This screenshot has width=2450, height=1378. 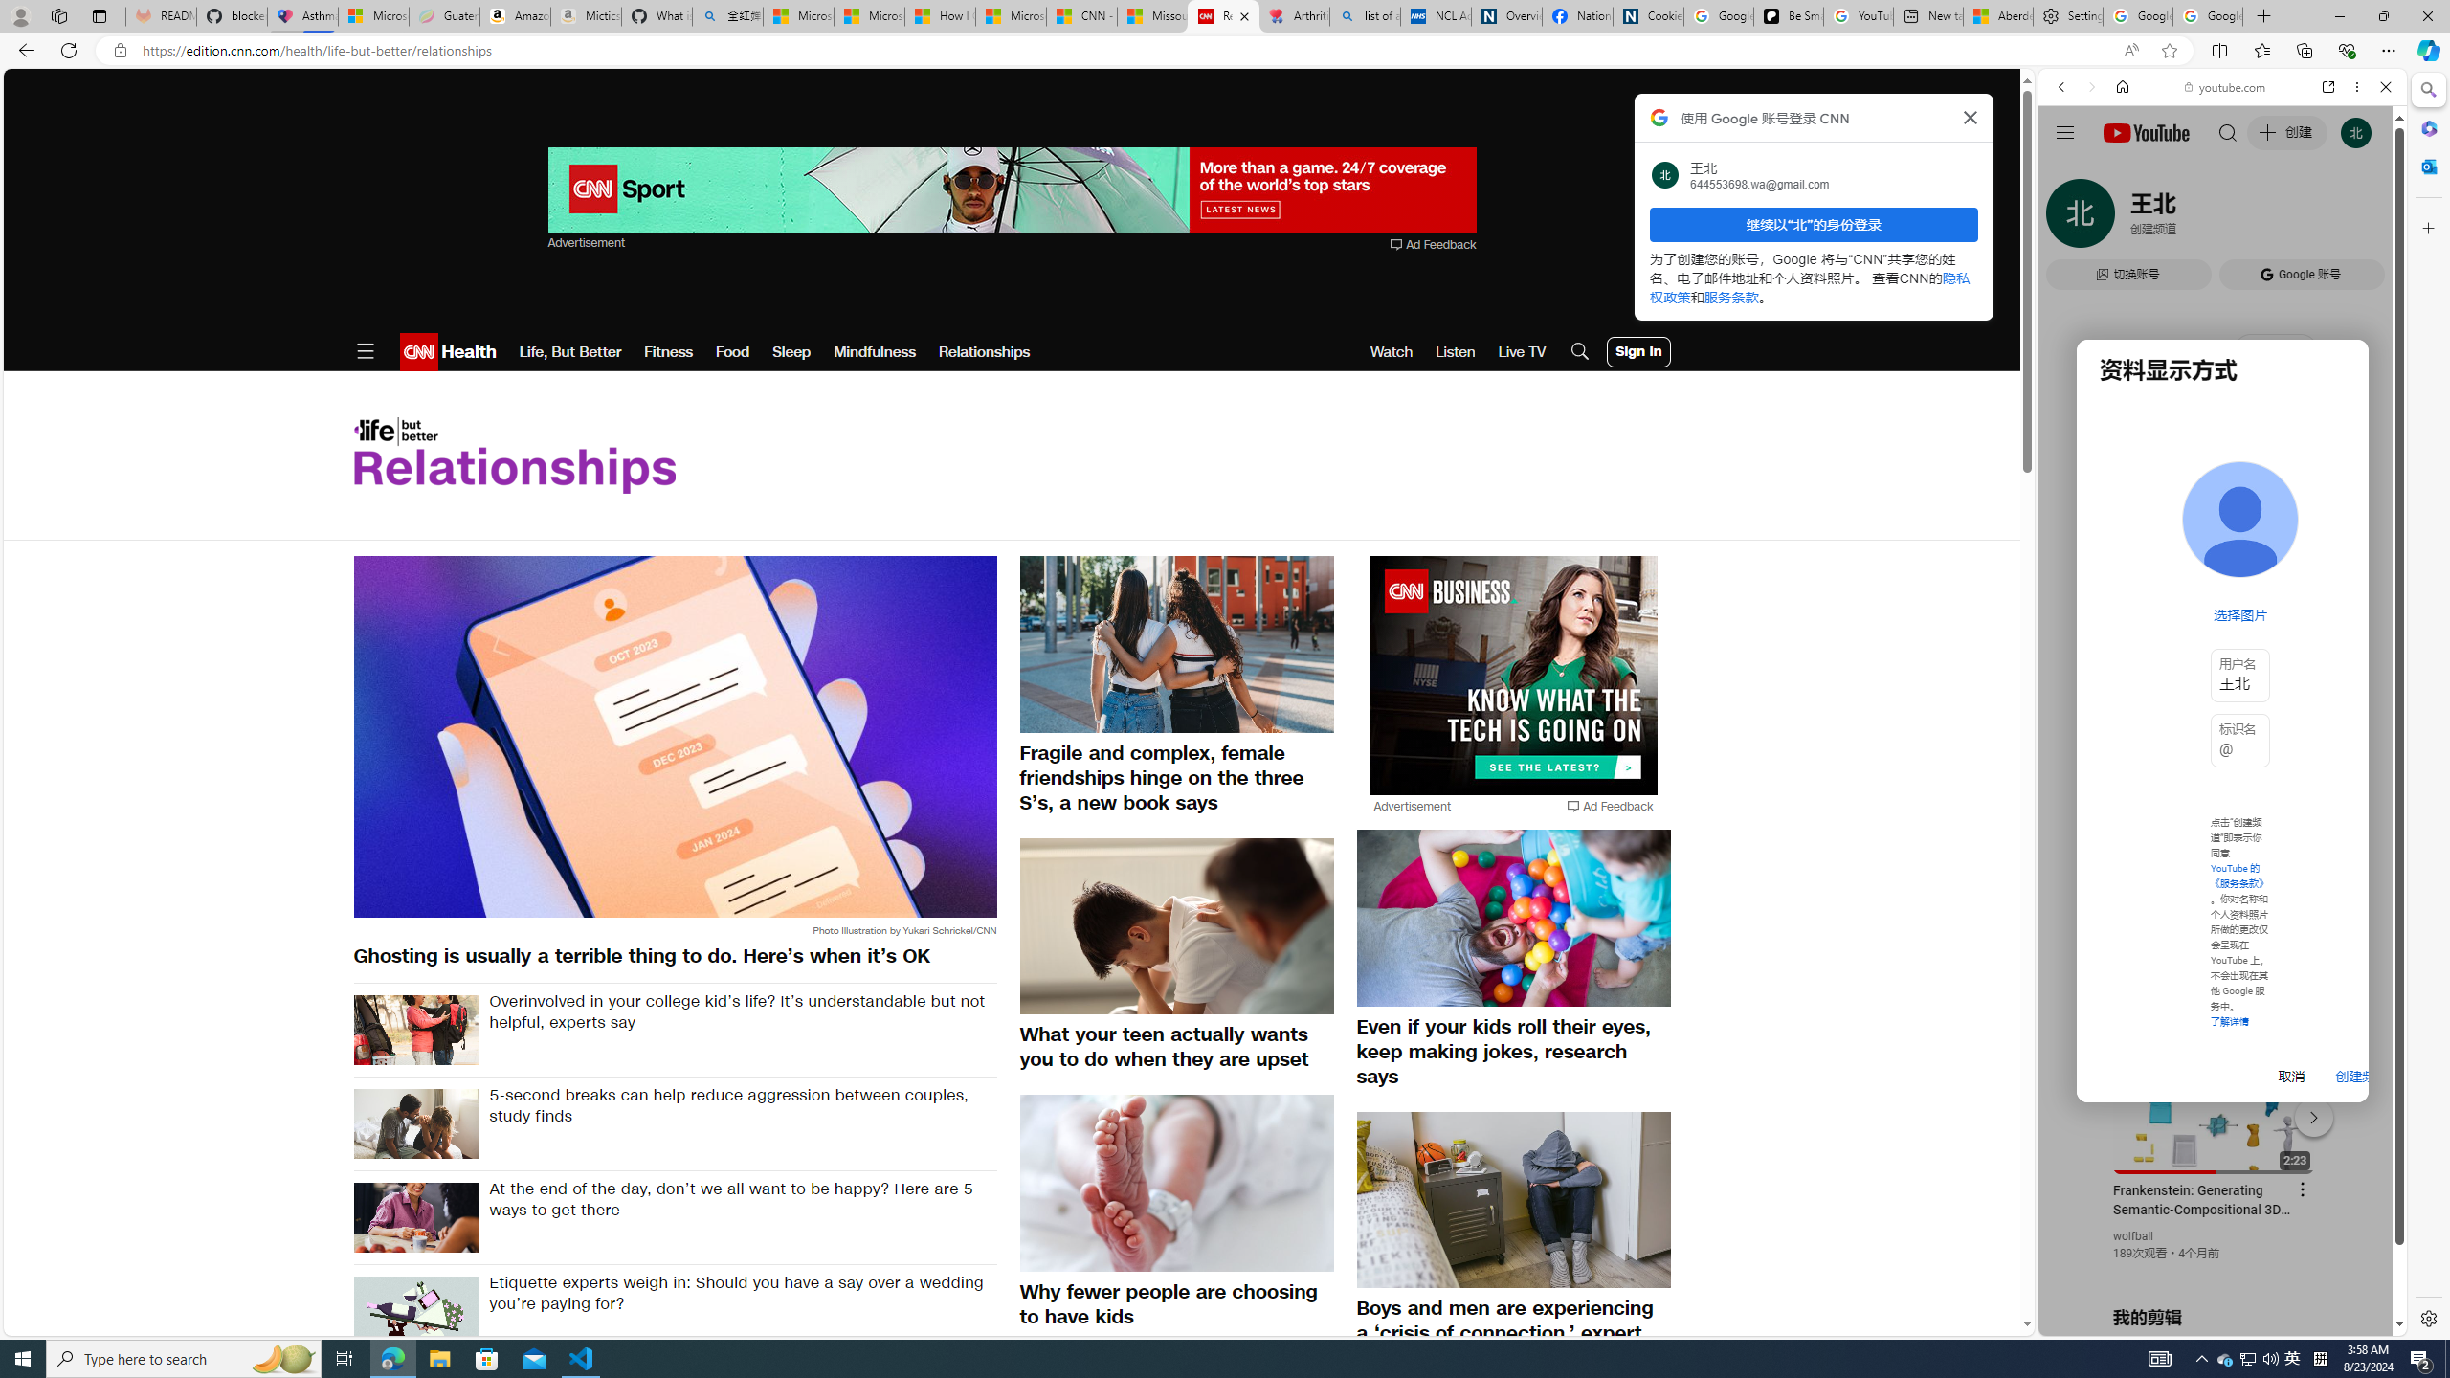 I want to click on Fitness, so click(x=668, y=352).